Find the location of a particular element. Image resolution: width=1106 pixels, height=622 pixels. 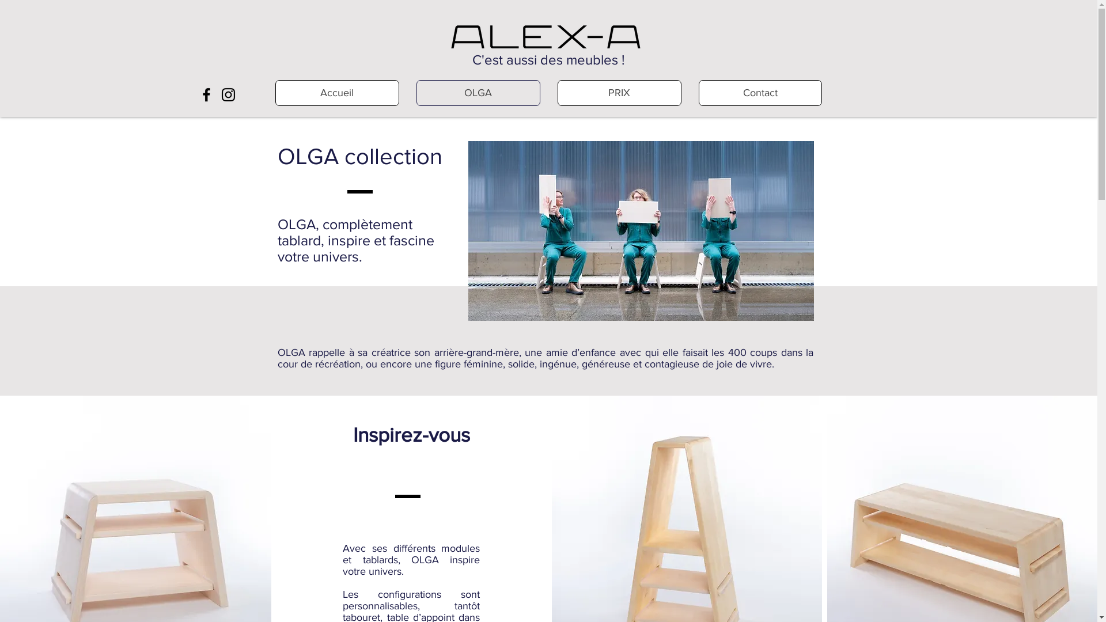

C'est aussi des meubles ! is located at coordinates (548, 60).